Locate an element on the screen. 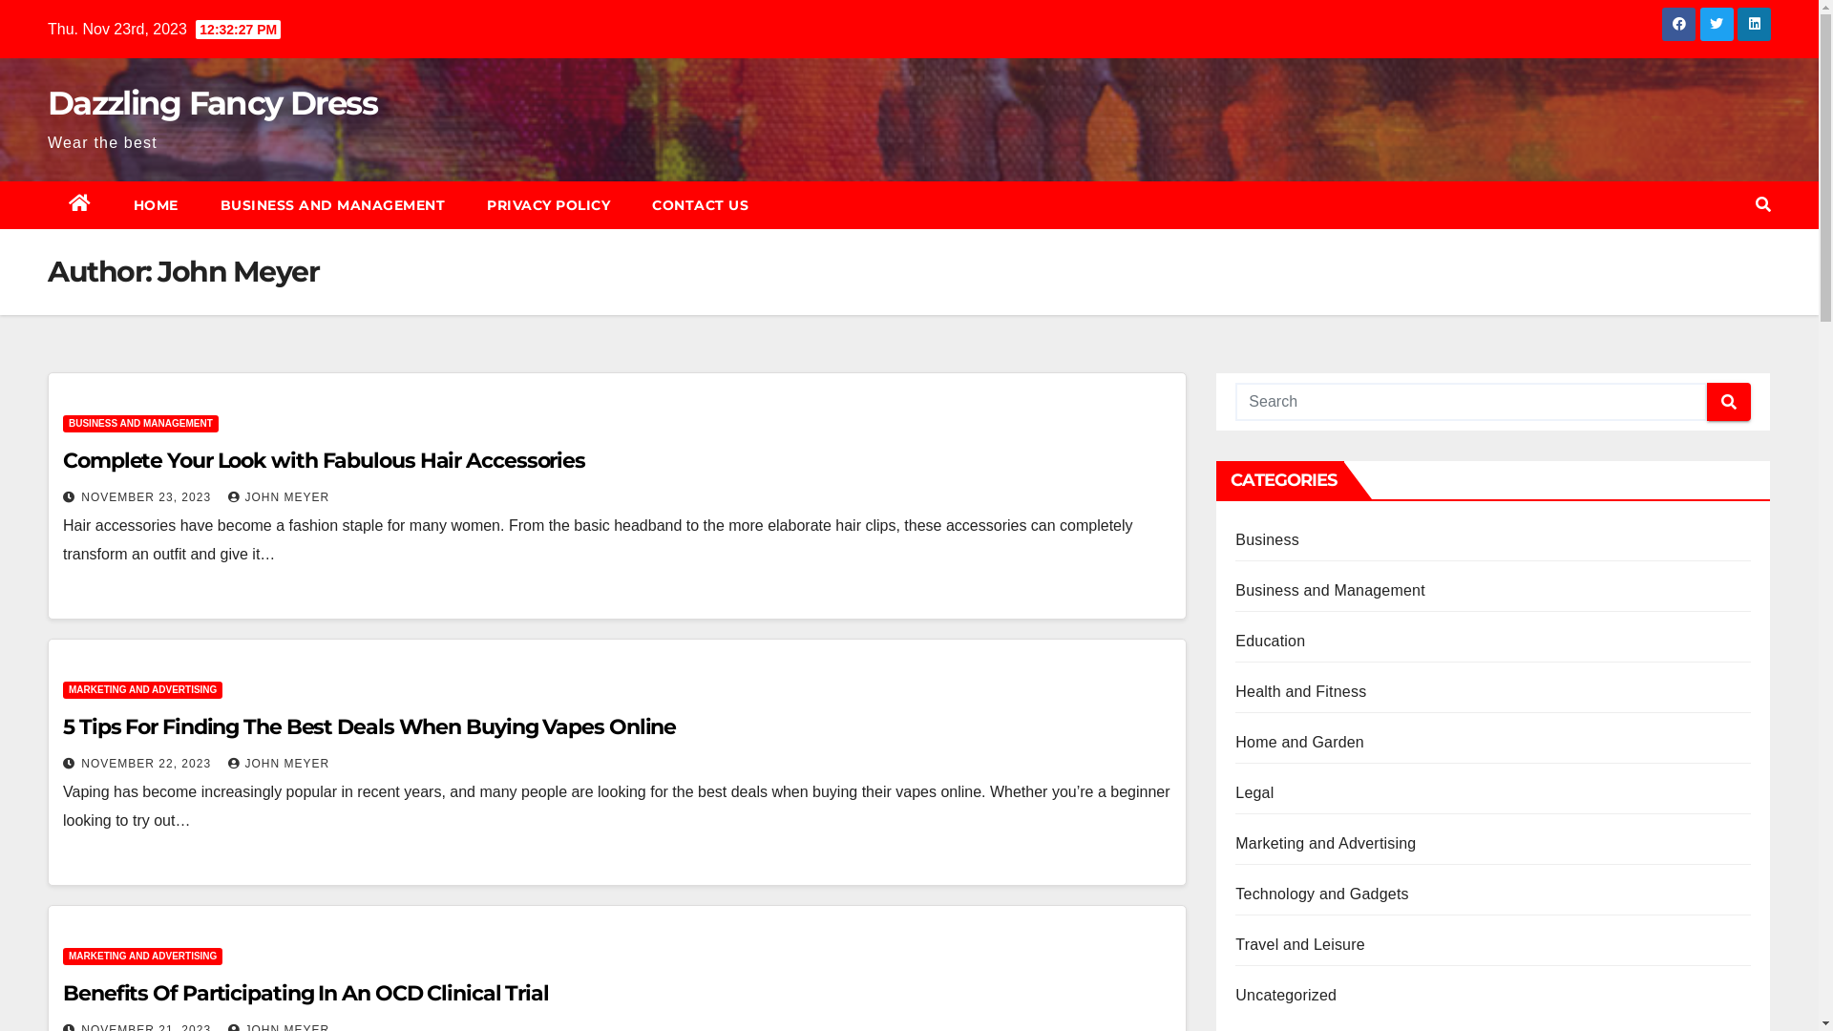 The width and height of the screenshot is (1833, 1031). MARKETING AND ADVERTISING is located at coordinates (143, 957).